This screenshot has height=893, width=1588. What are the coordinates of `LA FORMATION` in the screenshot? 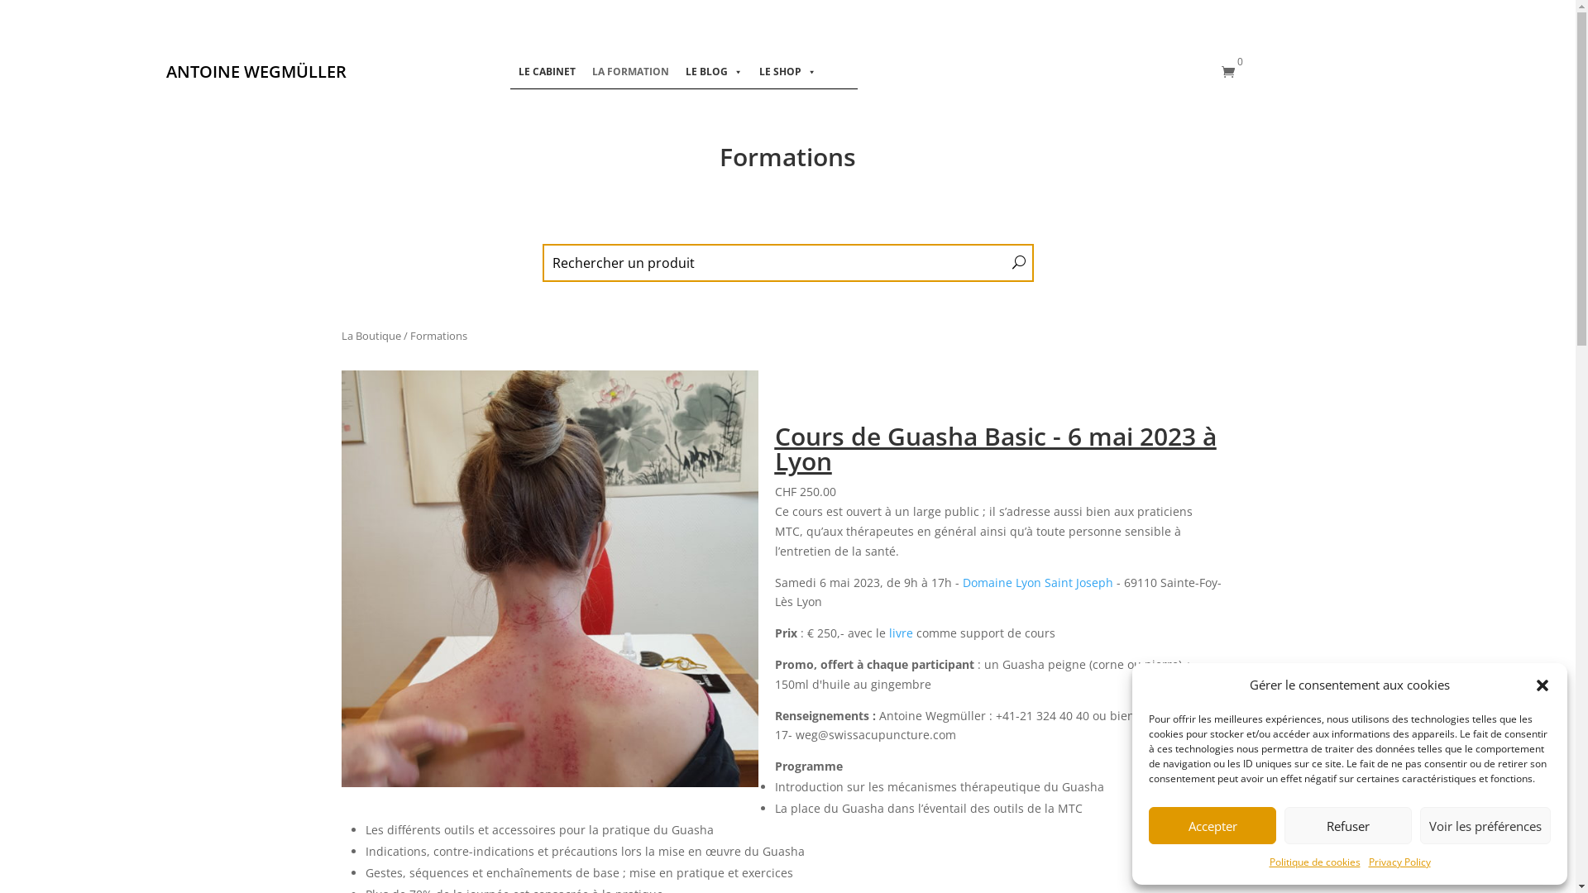 It's located at (630, 72).